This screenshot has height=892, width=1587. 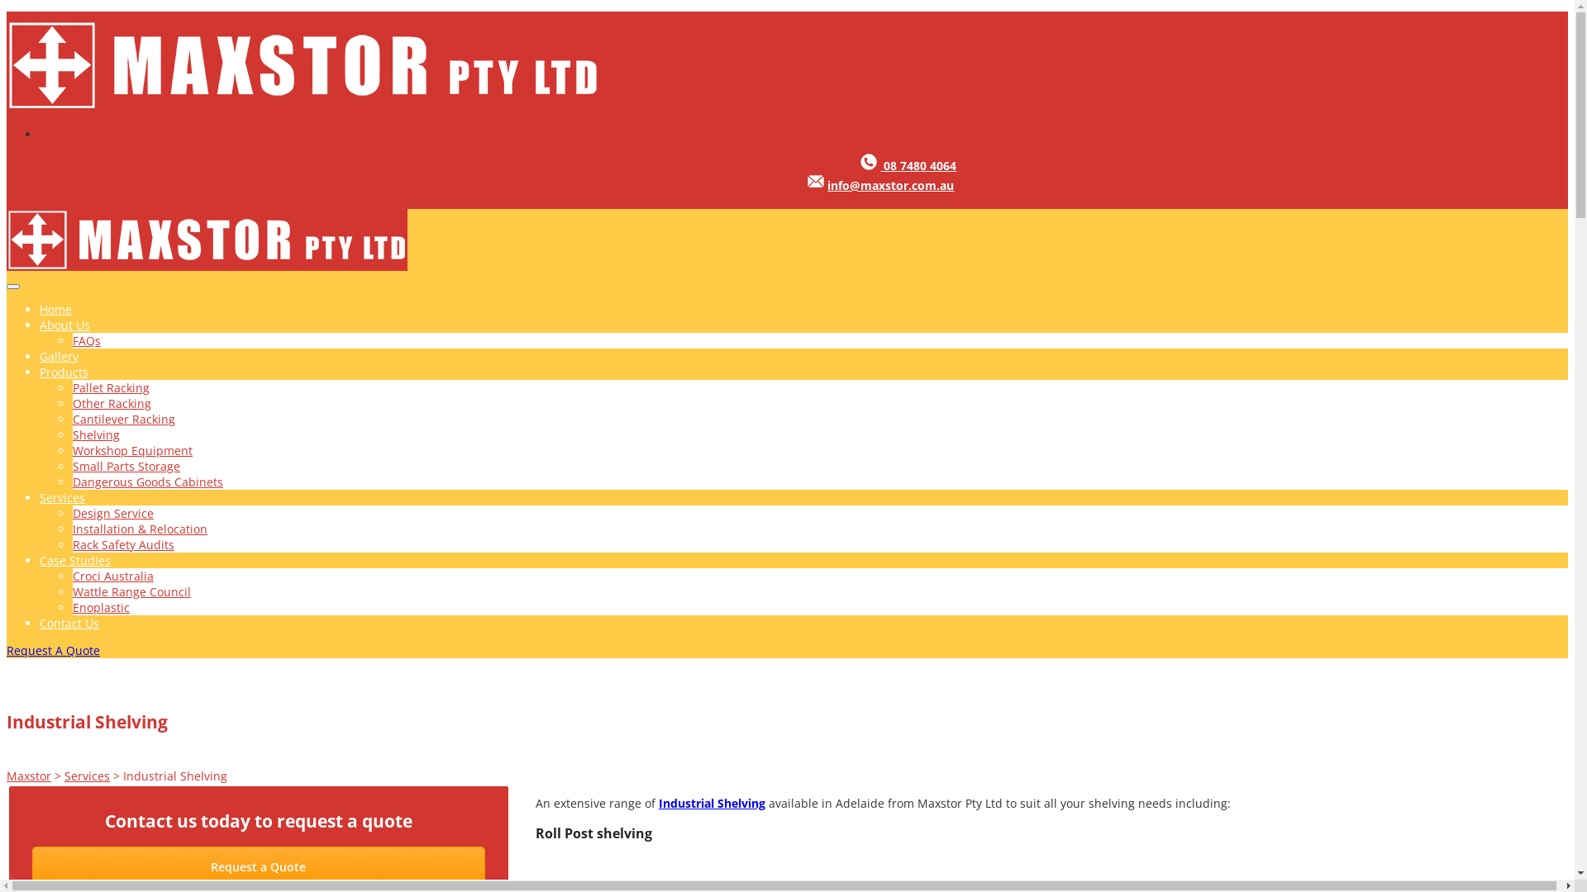 I want to click on 08 7480 4064, so click(x=918, y=165).